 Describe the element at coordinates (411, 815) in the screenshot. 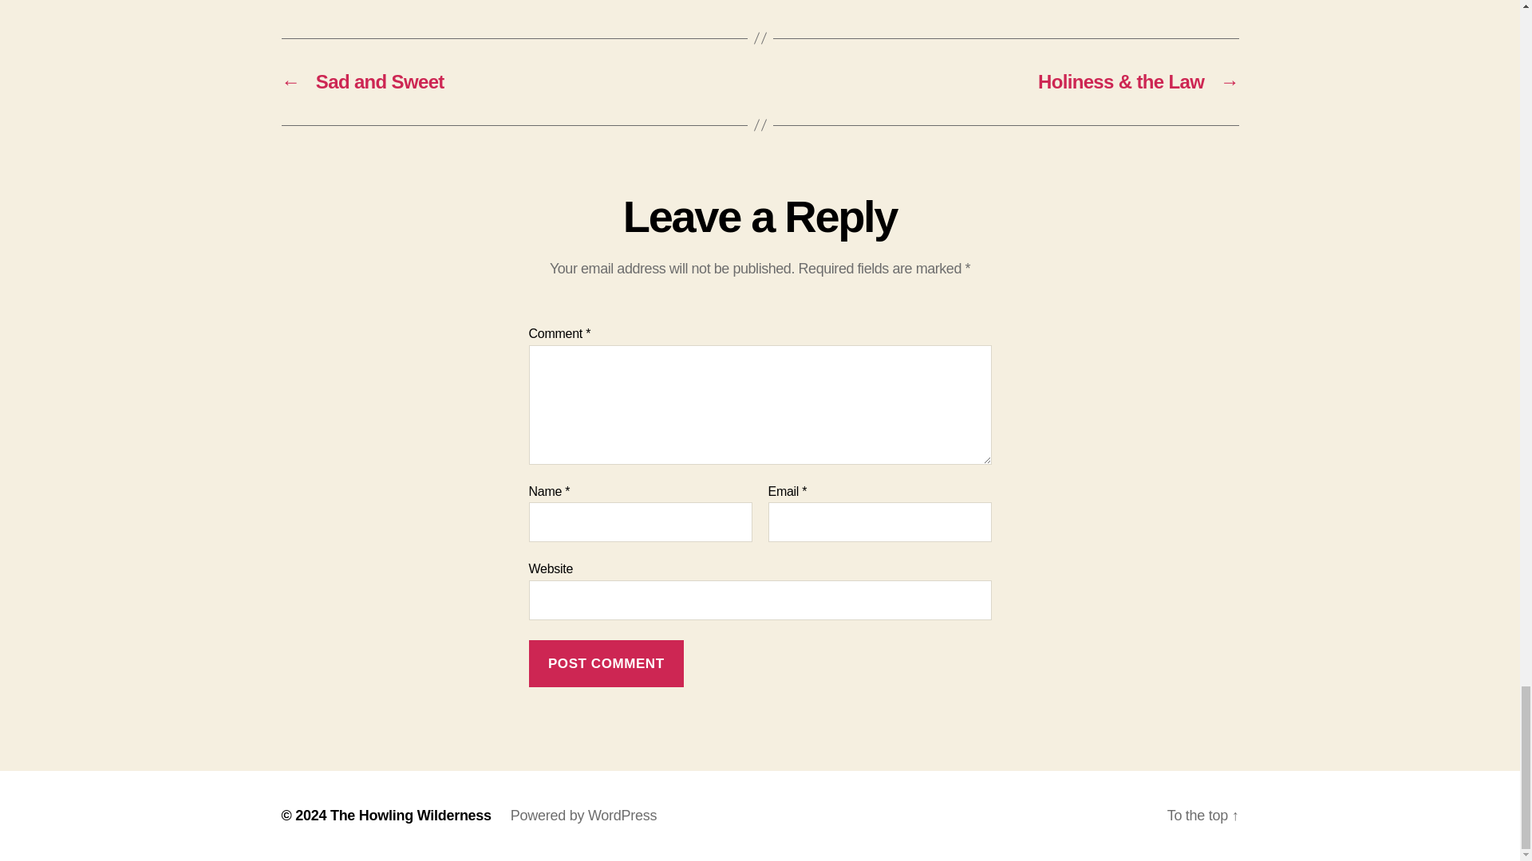

I see `The Howling Wilderness` at that location.